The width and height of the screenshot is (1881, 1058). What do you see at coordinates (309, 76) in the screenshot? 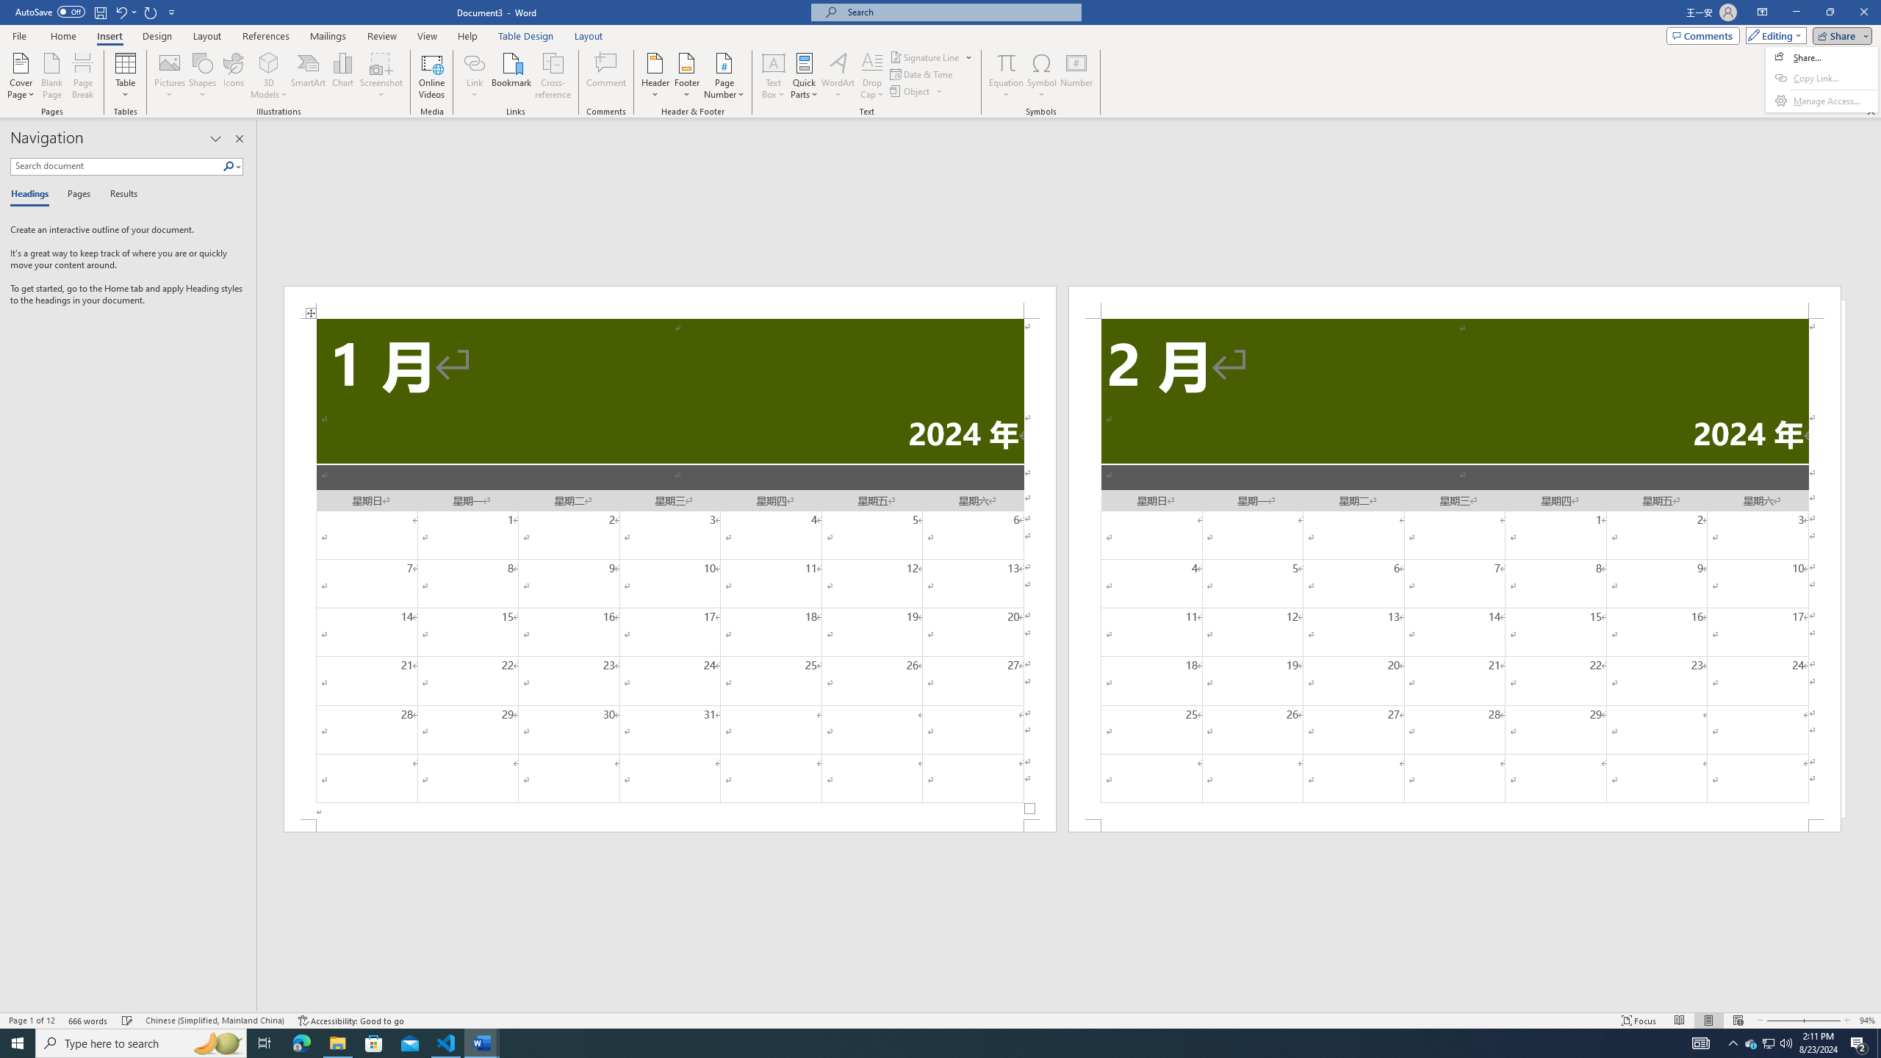
I see `SmartArt...` at bounding box center [309, 76].